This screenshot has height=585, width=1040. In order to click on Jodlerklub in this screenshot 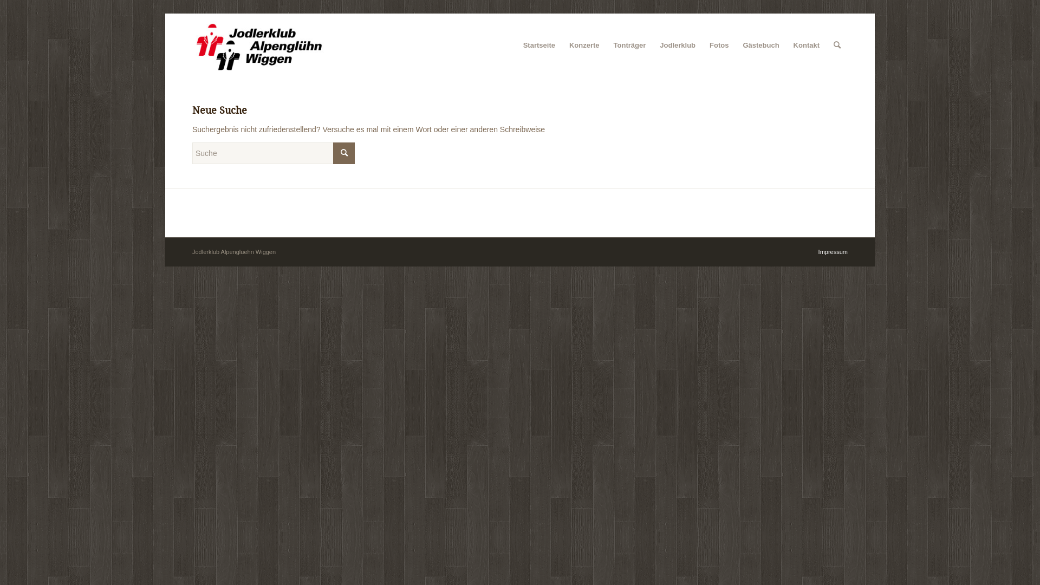, I will do `click(678, 45)`.